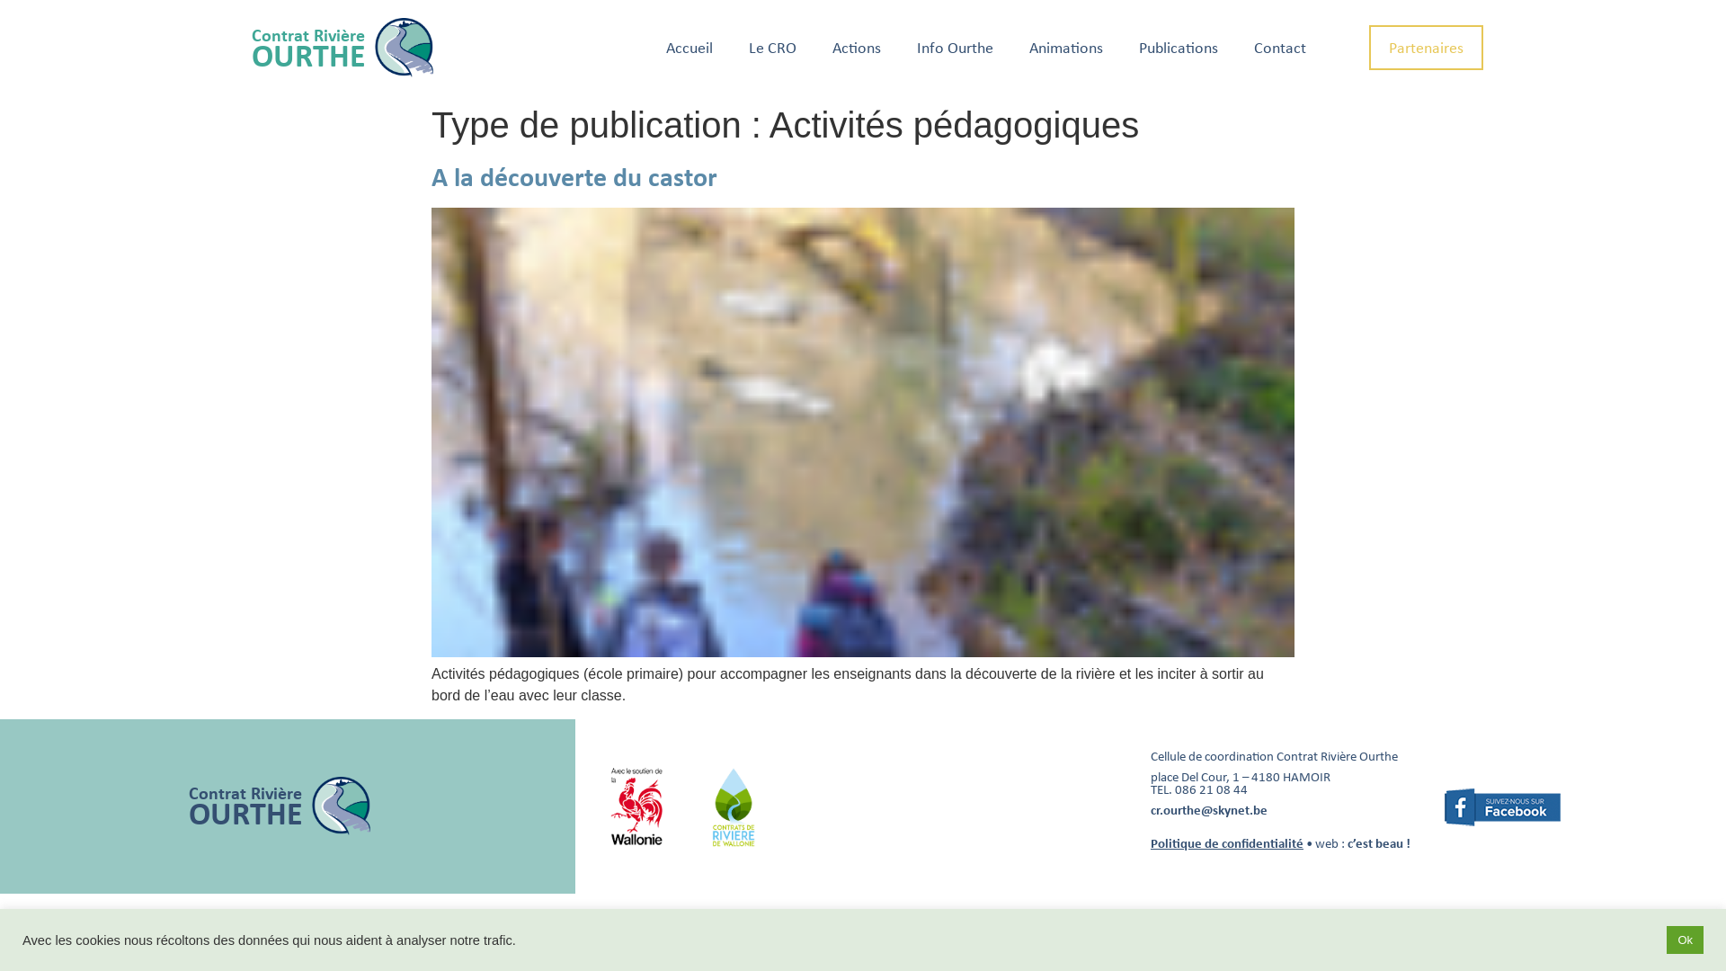 The height and width of the screenshot is (971, 1726). Describe the element at coordinates (690, 47) in the screenshot. I see `Accueil` at that location.